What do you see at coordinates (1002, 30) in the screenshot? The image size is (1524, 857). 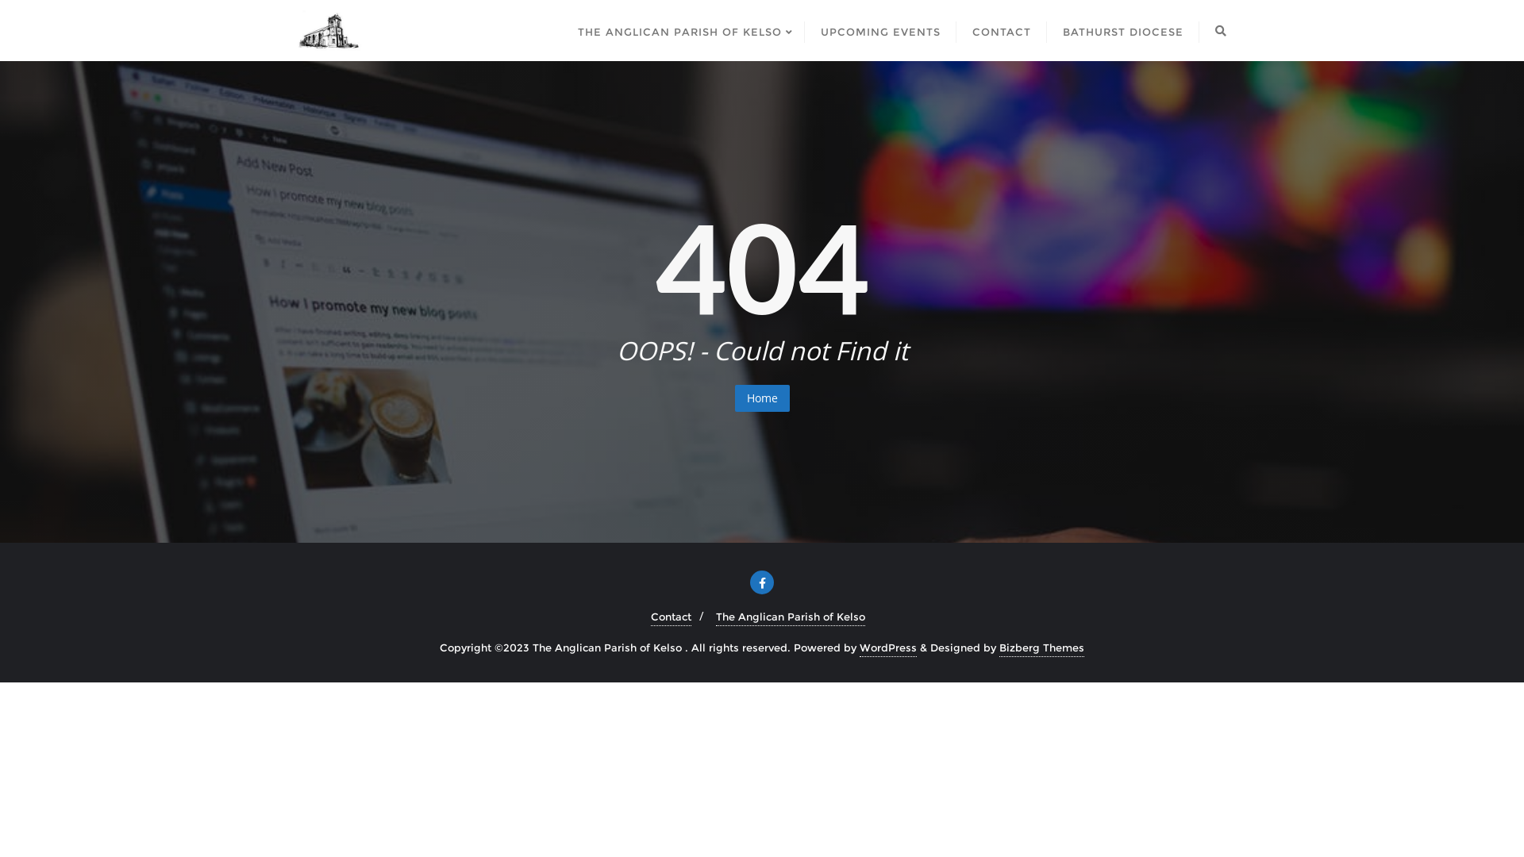 I see `CONTACT` at bounding box center [1002, 30].